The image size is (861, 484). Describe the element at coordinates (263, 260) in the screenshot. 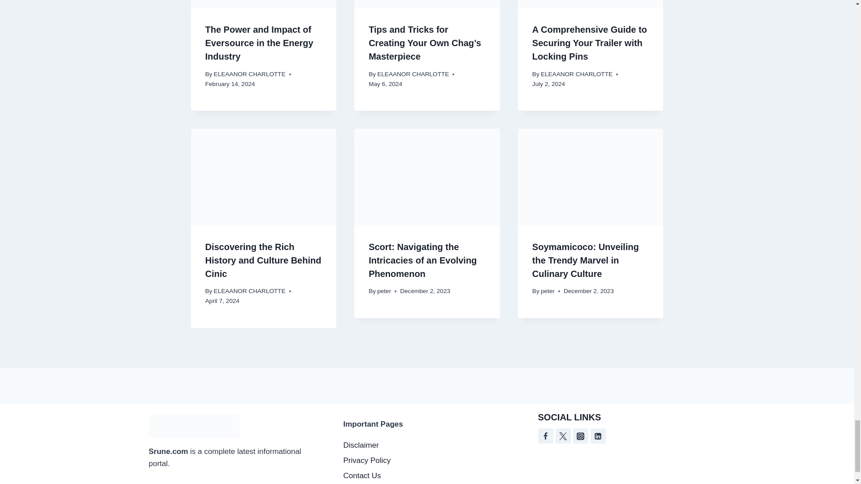

I see `Discovering the Rich History and Culture Behind Cinic` at that location.